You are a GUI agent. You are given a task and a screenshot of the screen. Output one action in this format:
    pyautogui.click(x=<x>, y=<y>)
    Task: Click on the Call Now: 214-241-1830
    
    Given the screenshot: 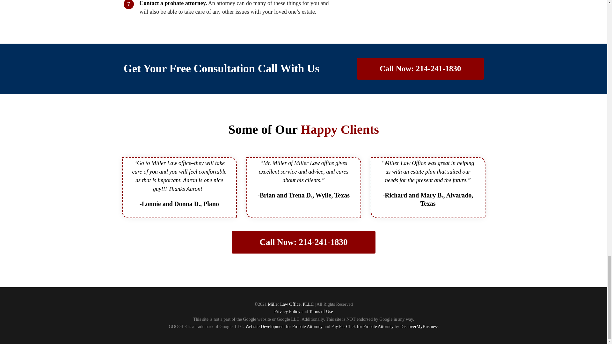 What is the action you would take?
    pyautogui.click(x=420, y=69)
    